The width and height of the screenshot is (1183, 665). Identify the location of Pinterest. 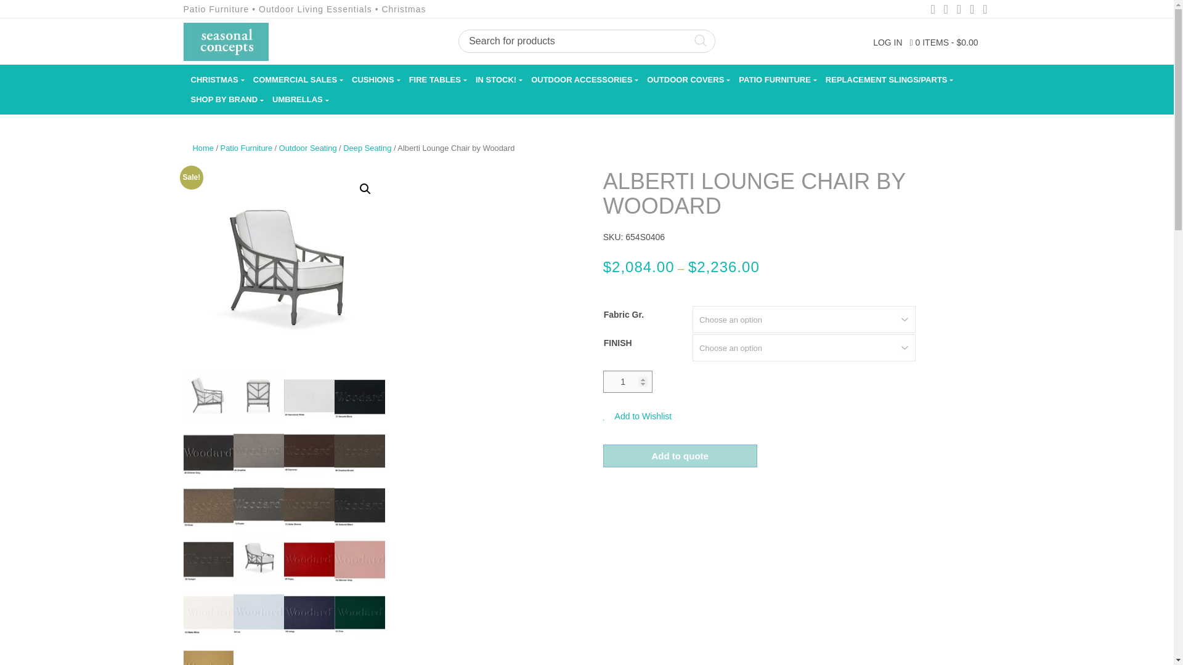
(959, 10).